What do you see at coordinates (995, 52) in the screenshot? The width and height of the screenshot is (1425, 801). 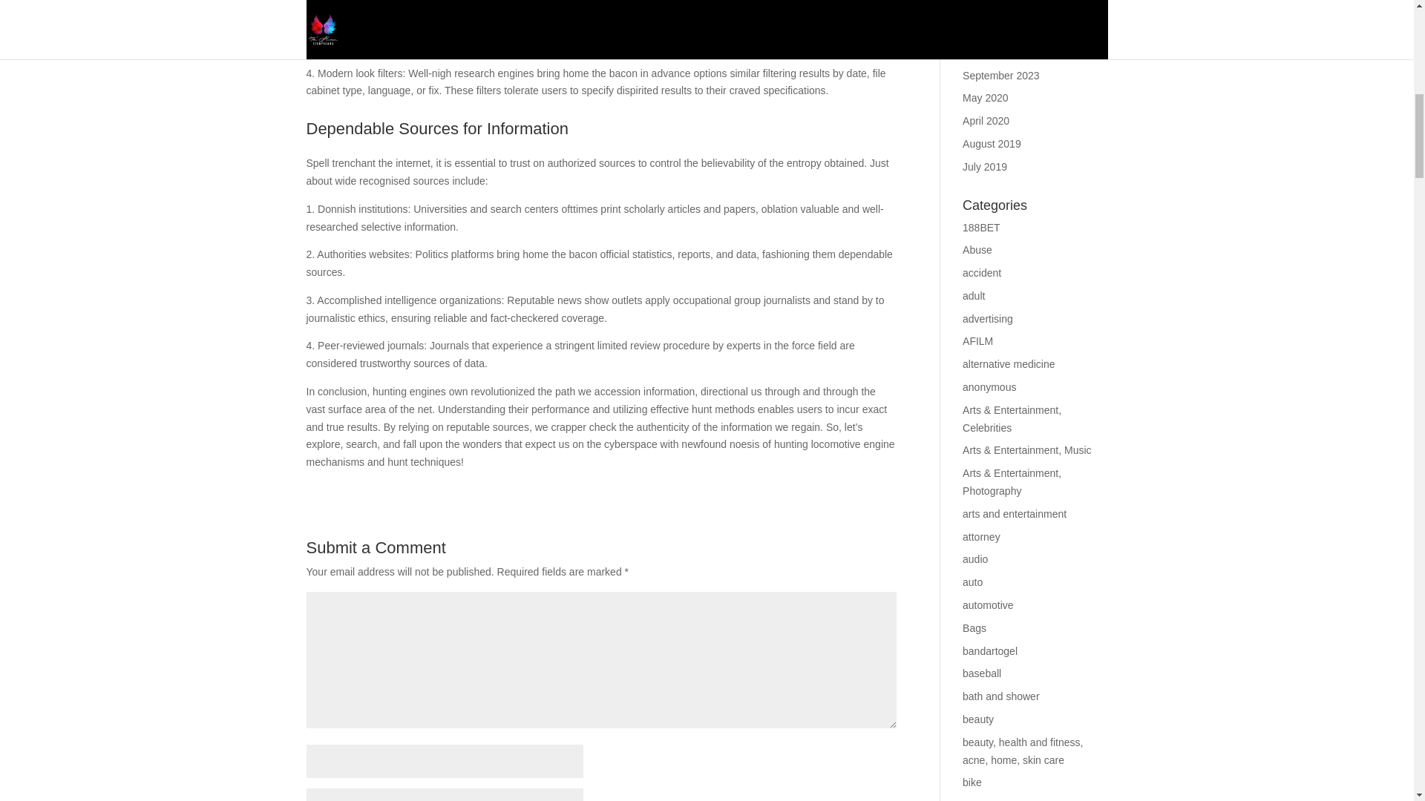 I see `October 2023` at bounding box center [995, 52].